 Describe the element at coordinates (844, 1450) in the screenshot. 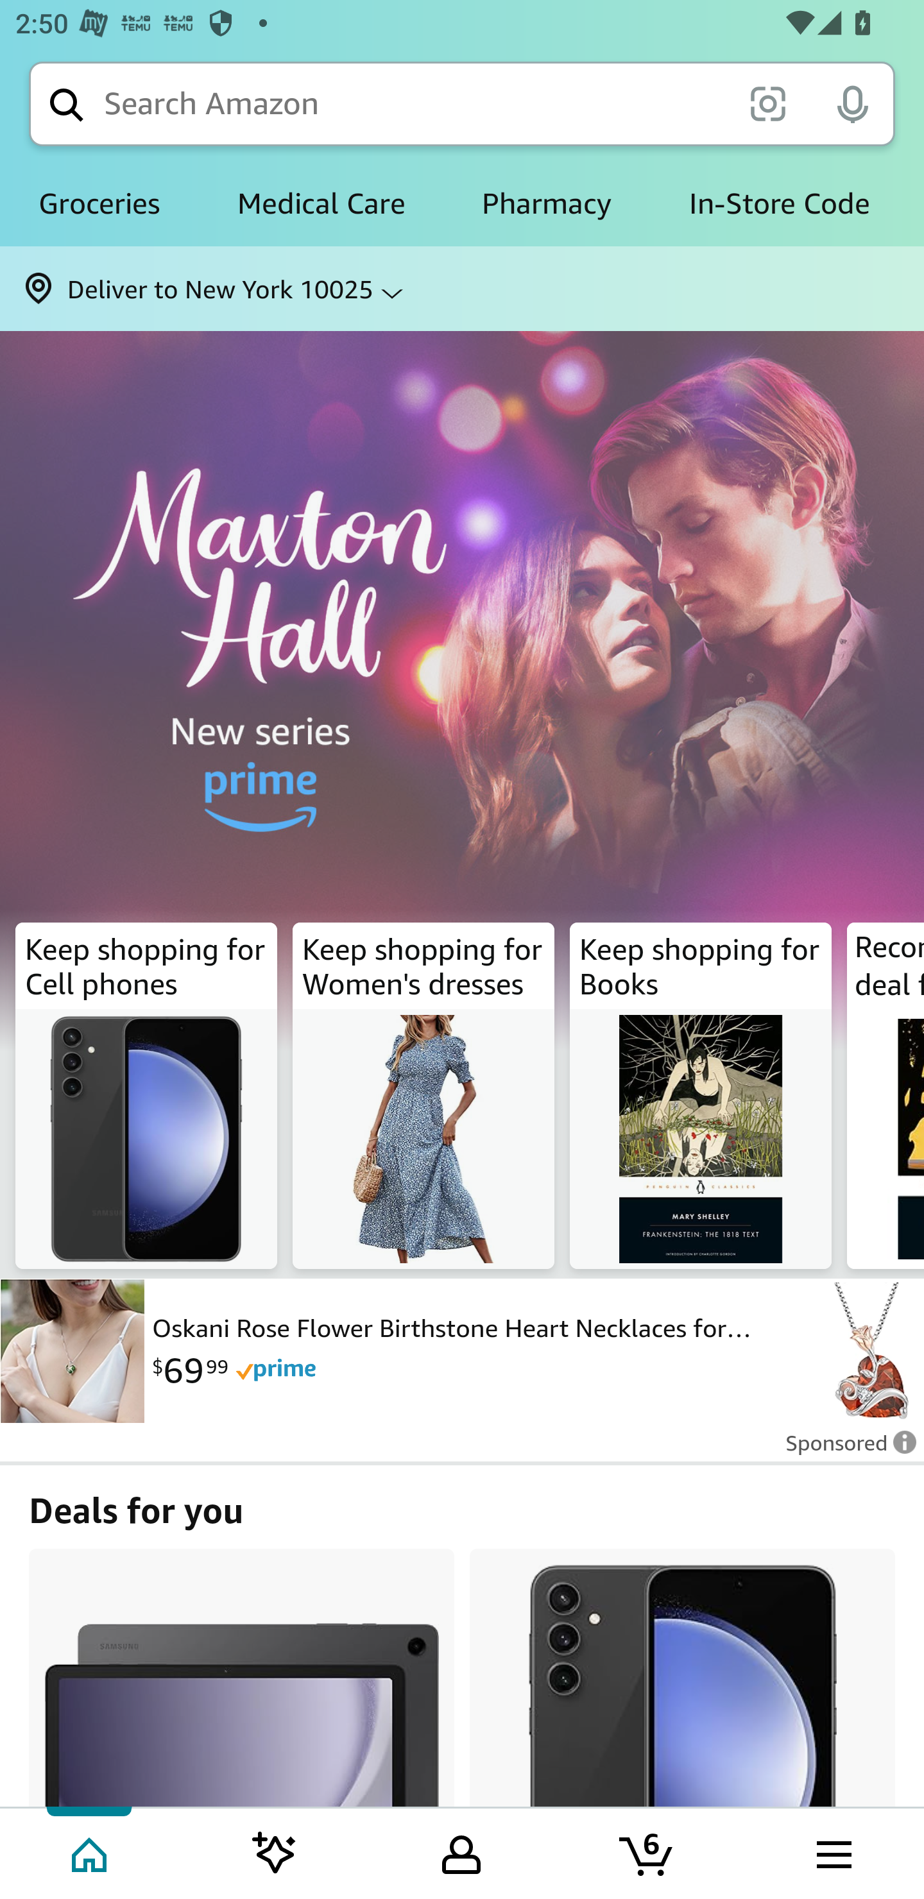

I see `Leave feedback on Sponsored ad Sponsored ` at that location.